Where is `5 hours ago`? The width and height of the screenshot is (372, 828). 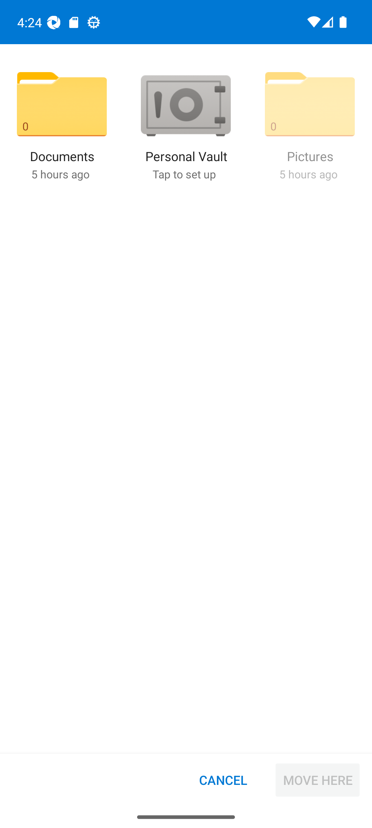 5 hours ago is located at coordinates (60, 174).